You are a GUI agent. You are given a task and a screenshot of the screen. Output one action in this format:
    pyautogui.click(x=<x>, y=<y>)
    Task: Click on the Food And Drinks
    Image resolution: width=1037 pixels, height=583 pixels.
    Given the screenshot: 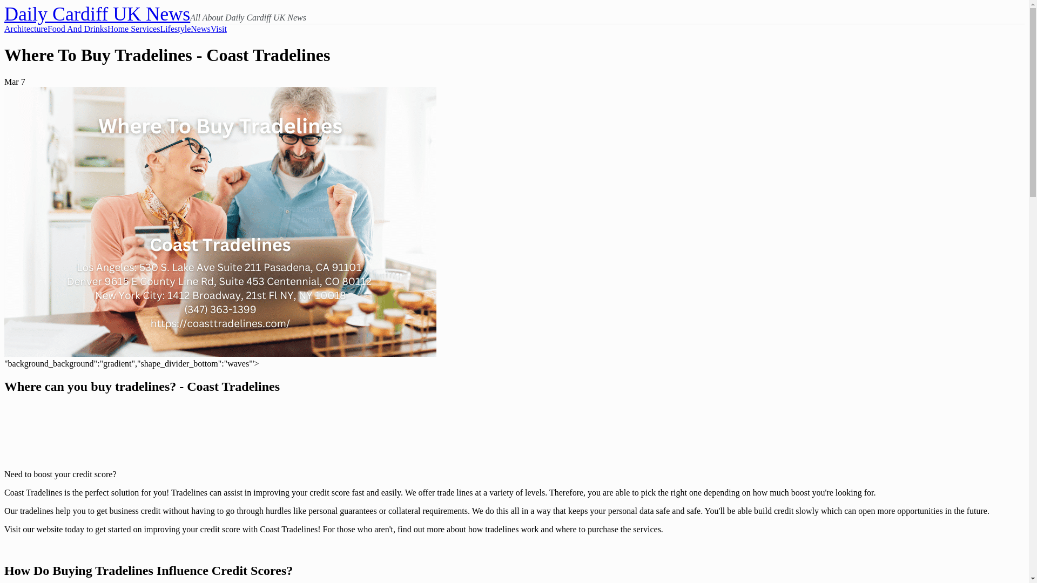 What is the action you would take?
    pyautogui.click(x=78, y=29)
    